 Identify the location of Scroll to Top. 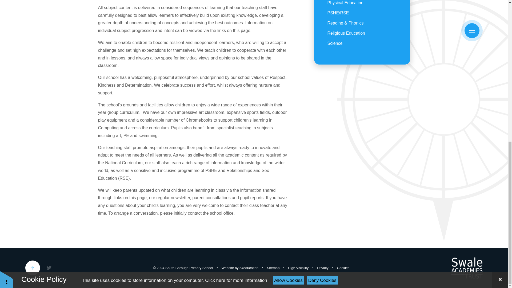
(33, 268).